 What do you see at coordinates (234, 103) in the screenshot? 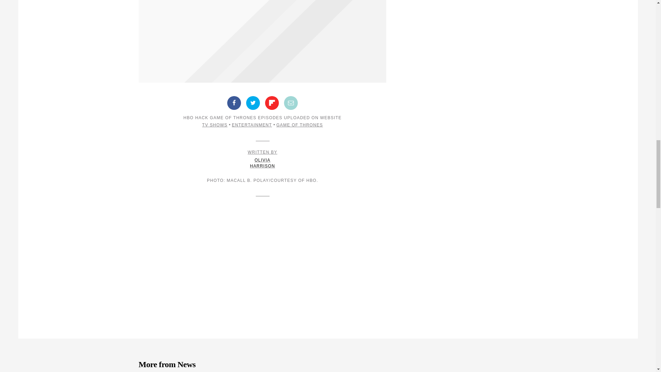
I see `Share on Facebook` at bounding box center [234, 103].